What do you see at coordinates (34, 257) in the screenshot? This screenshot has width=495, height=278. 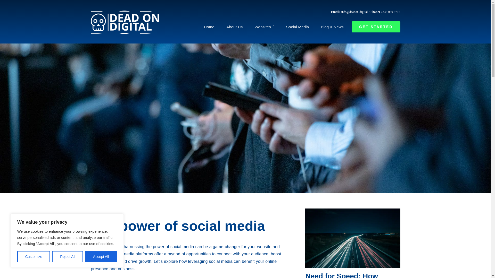 I see `Customize` at bounding box center [34, 257].